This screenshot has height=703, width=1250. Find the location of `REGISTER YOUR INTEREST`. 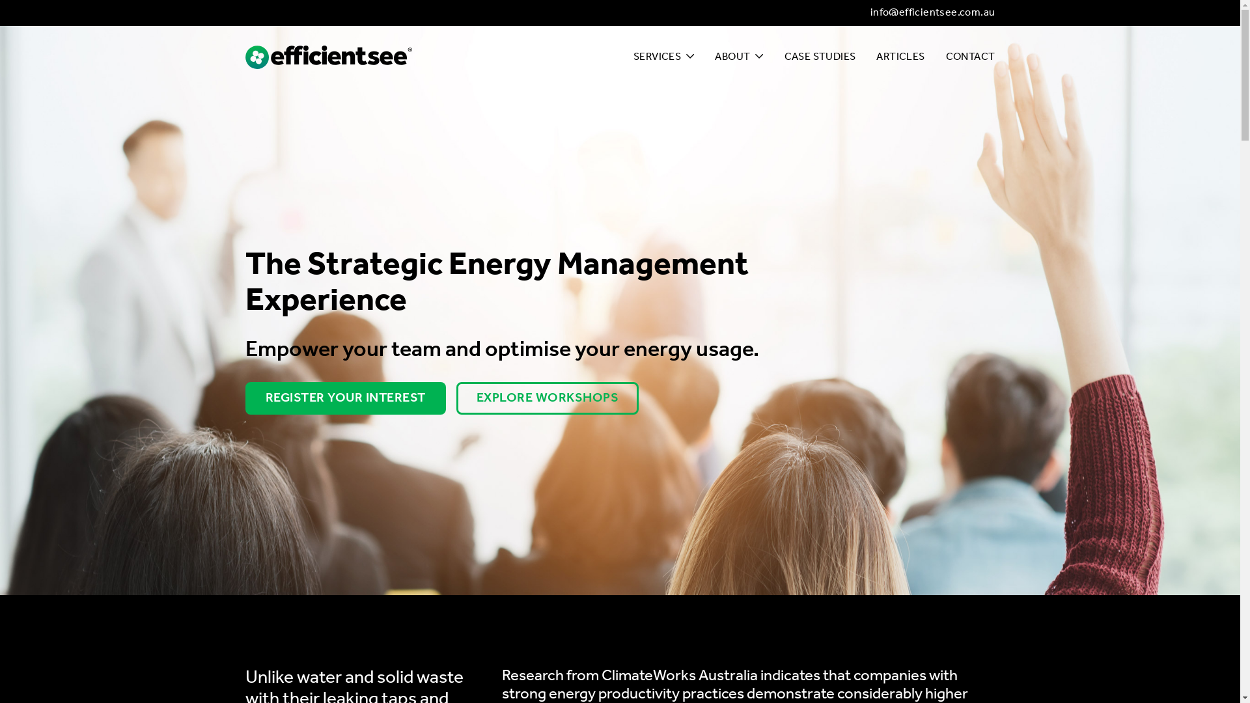

REGISTER YOUR INTEREST is located at coordinates (345, 398).